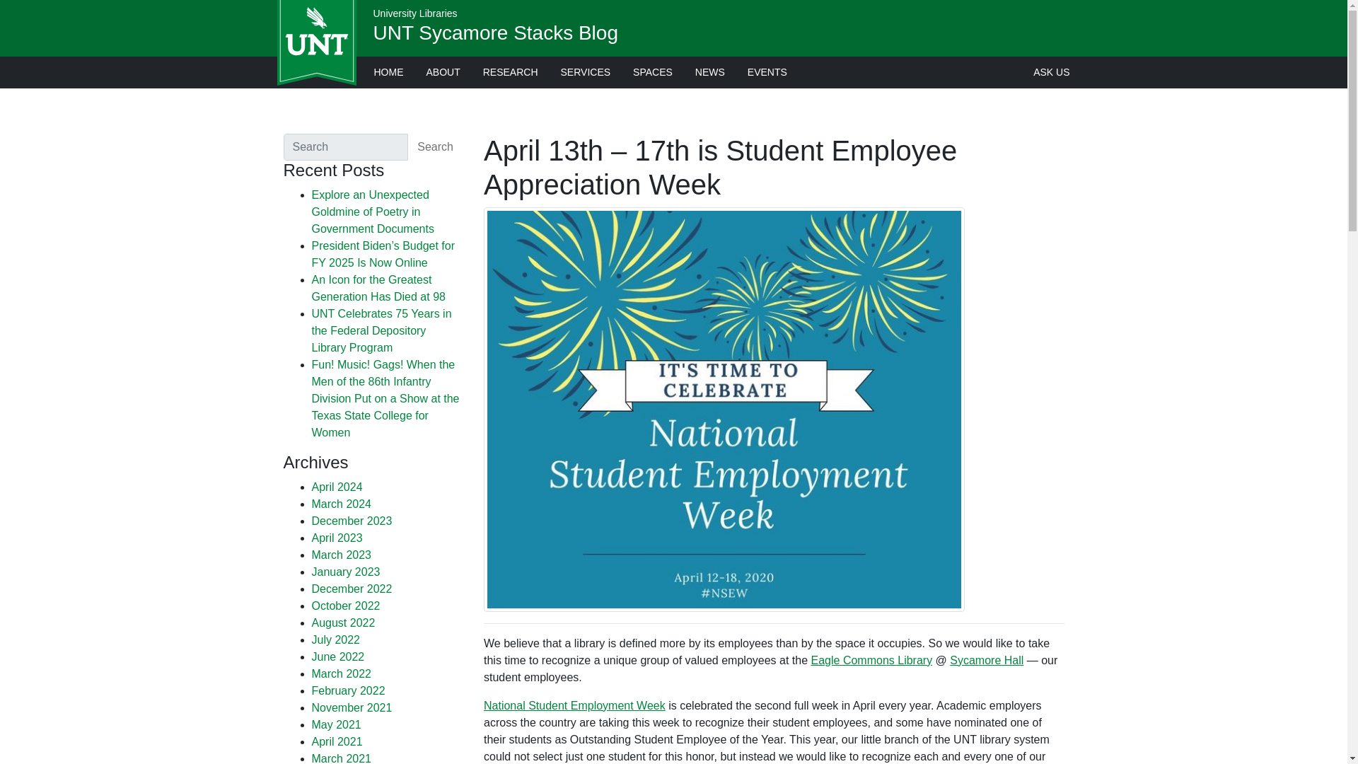 This screenshot has width=1358, height=764. What do you see at coordinates (1051, 72) in the screenshot?
I see `ASK US` at bounding box center [1051, 72].